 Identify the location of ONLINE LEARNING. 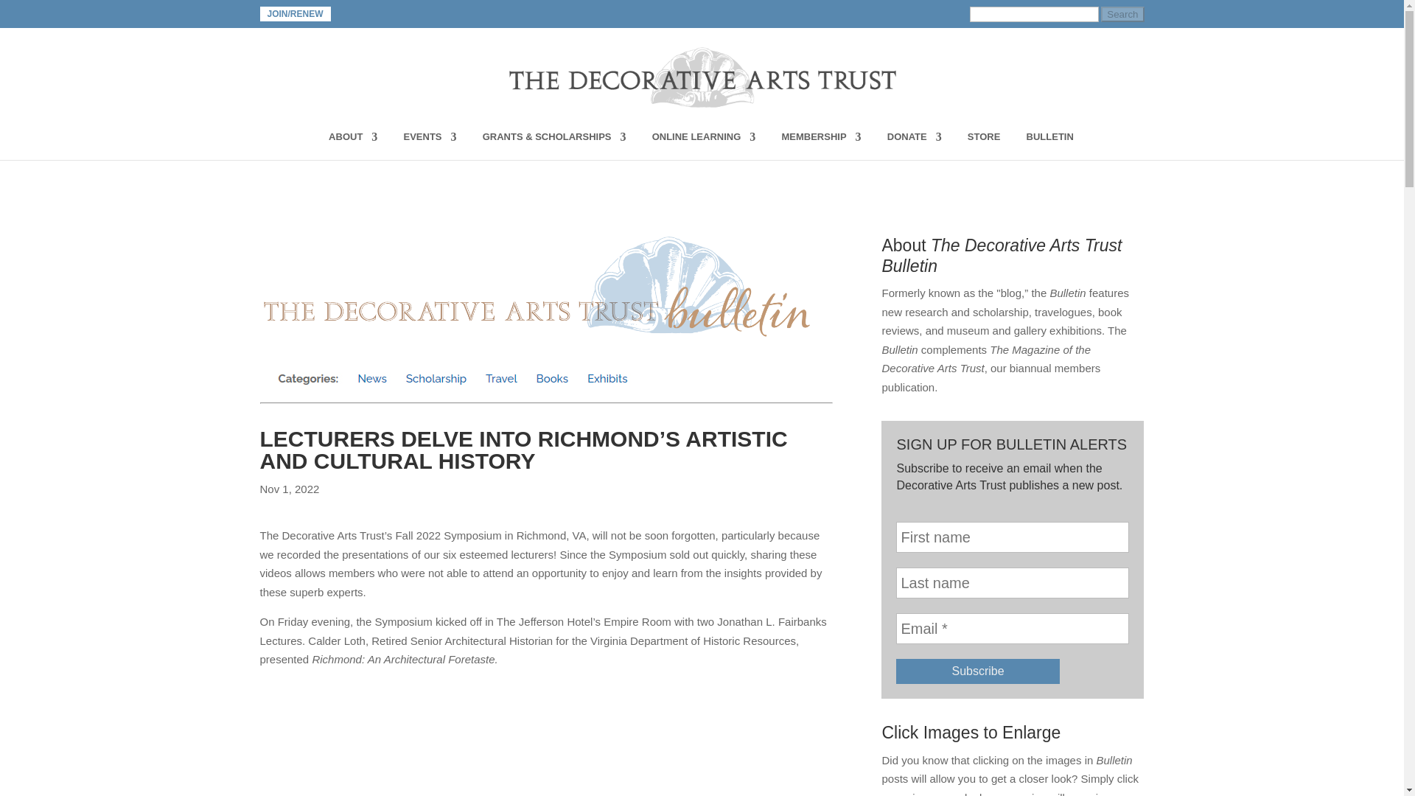
(704, 146).